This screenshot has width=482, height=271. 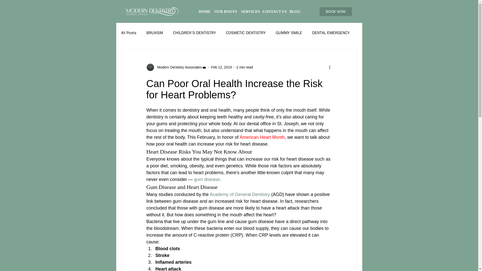 What do you see at coordinates (207, 179) in the screenshot?
I see `gum disease` at bounding box center [207, 179].